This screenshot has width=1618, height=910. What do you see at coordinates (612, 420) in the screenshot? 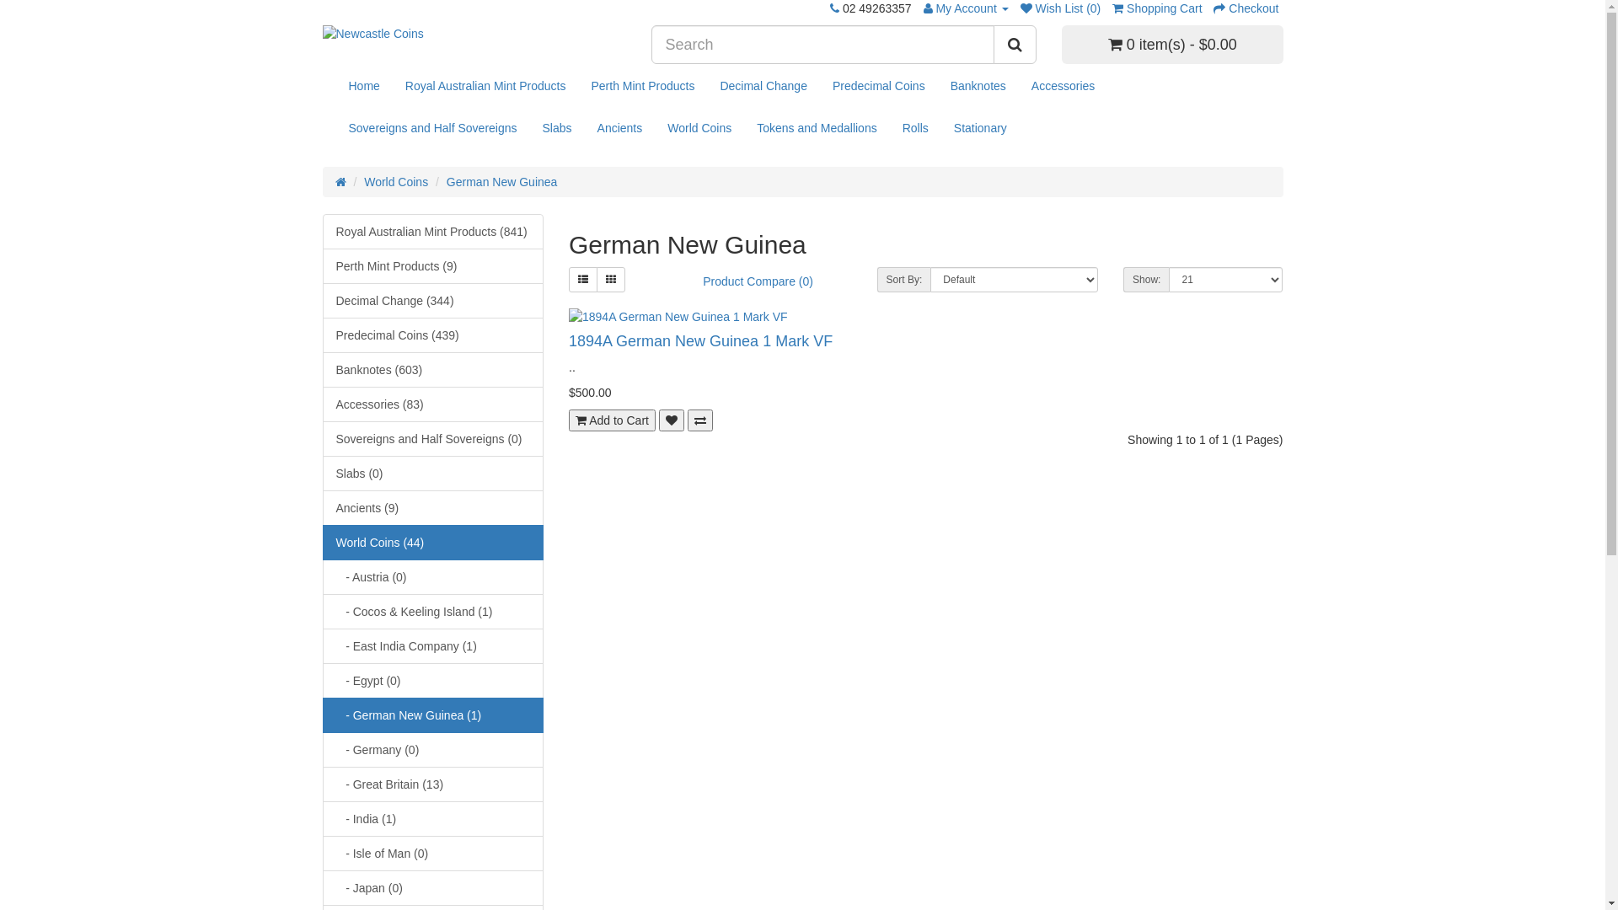
I see `Add to Cart` at bounding box center [612, 420].